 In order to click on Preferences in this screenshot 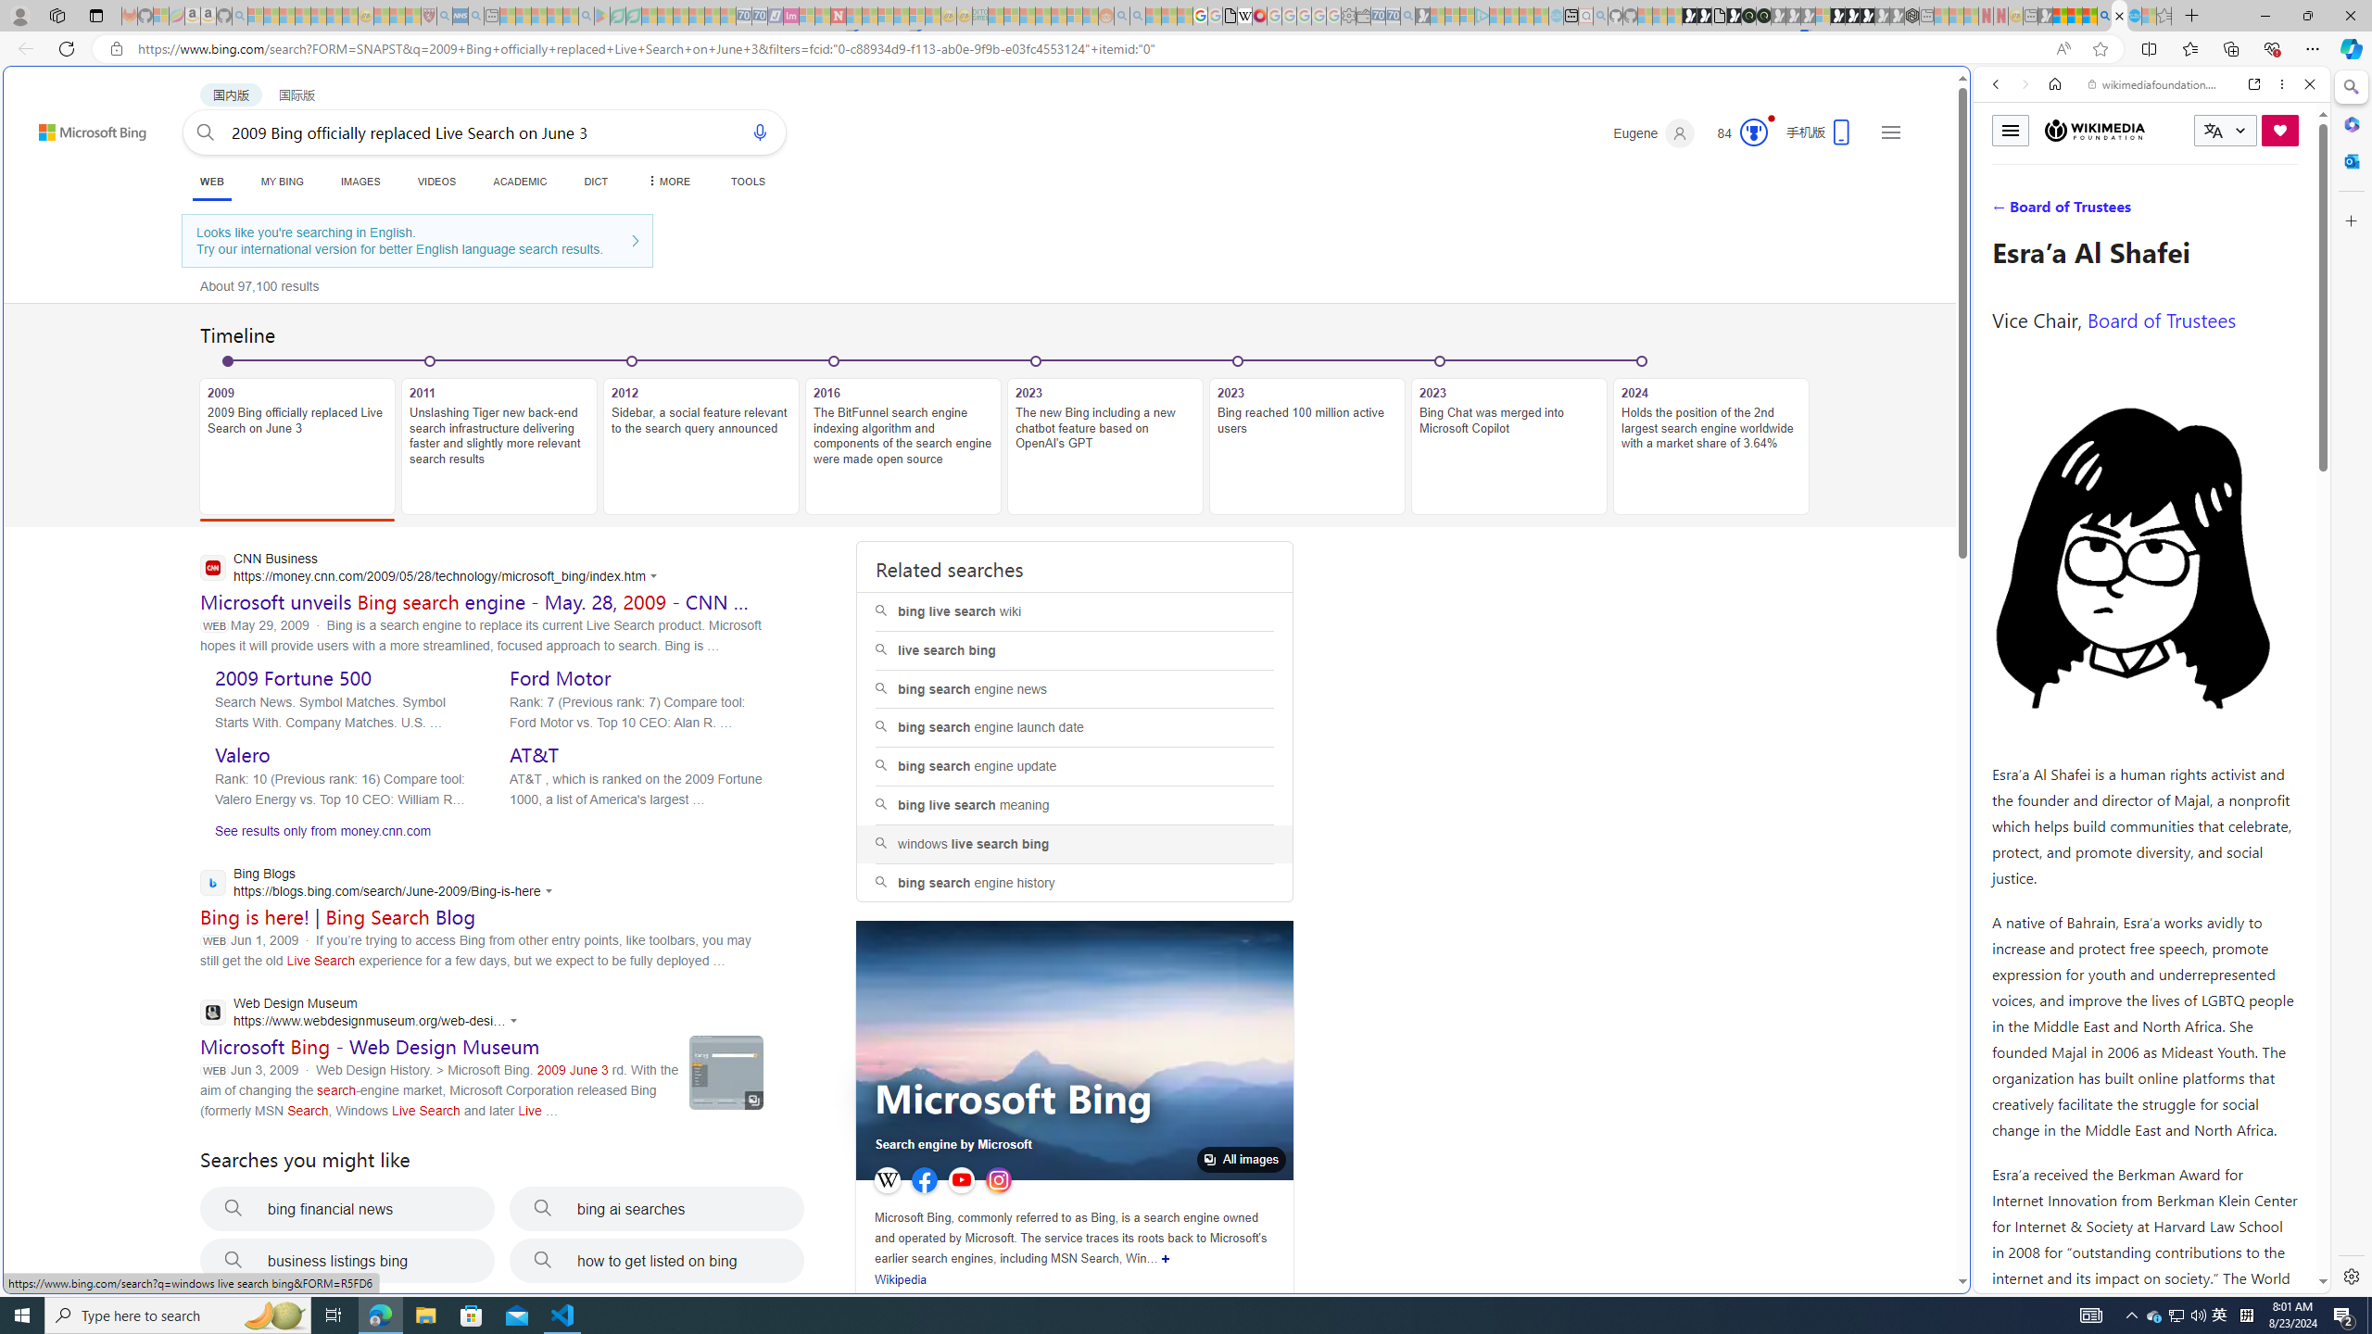, I will do `click(2287, 211)`.